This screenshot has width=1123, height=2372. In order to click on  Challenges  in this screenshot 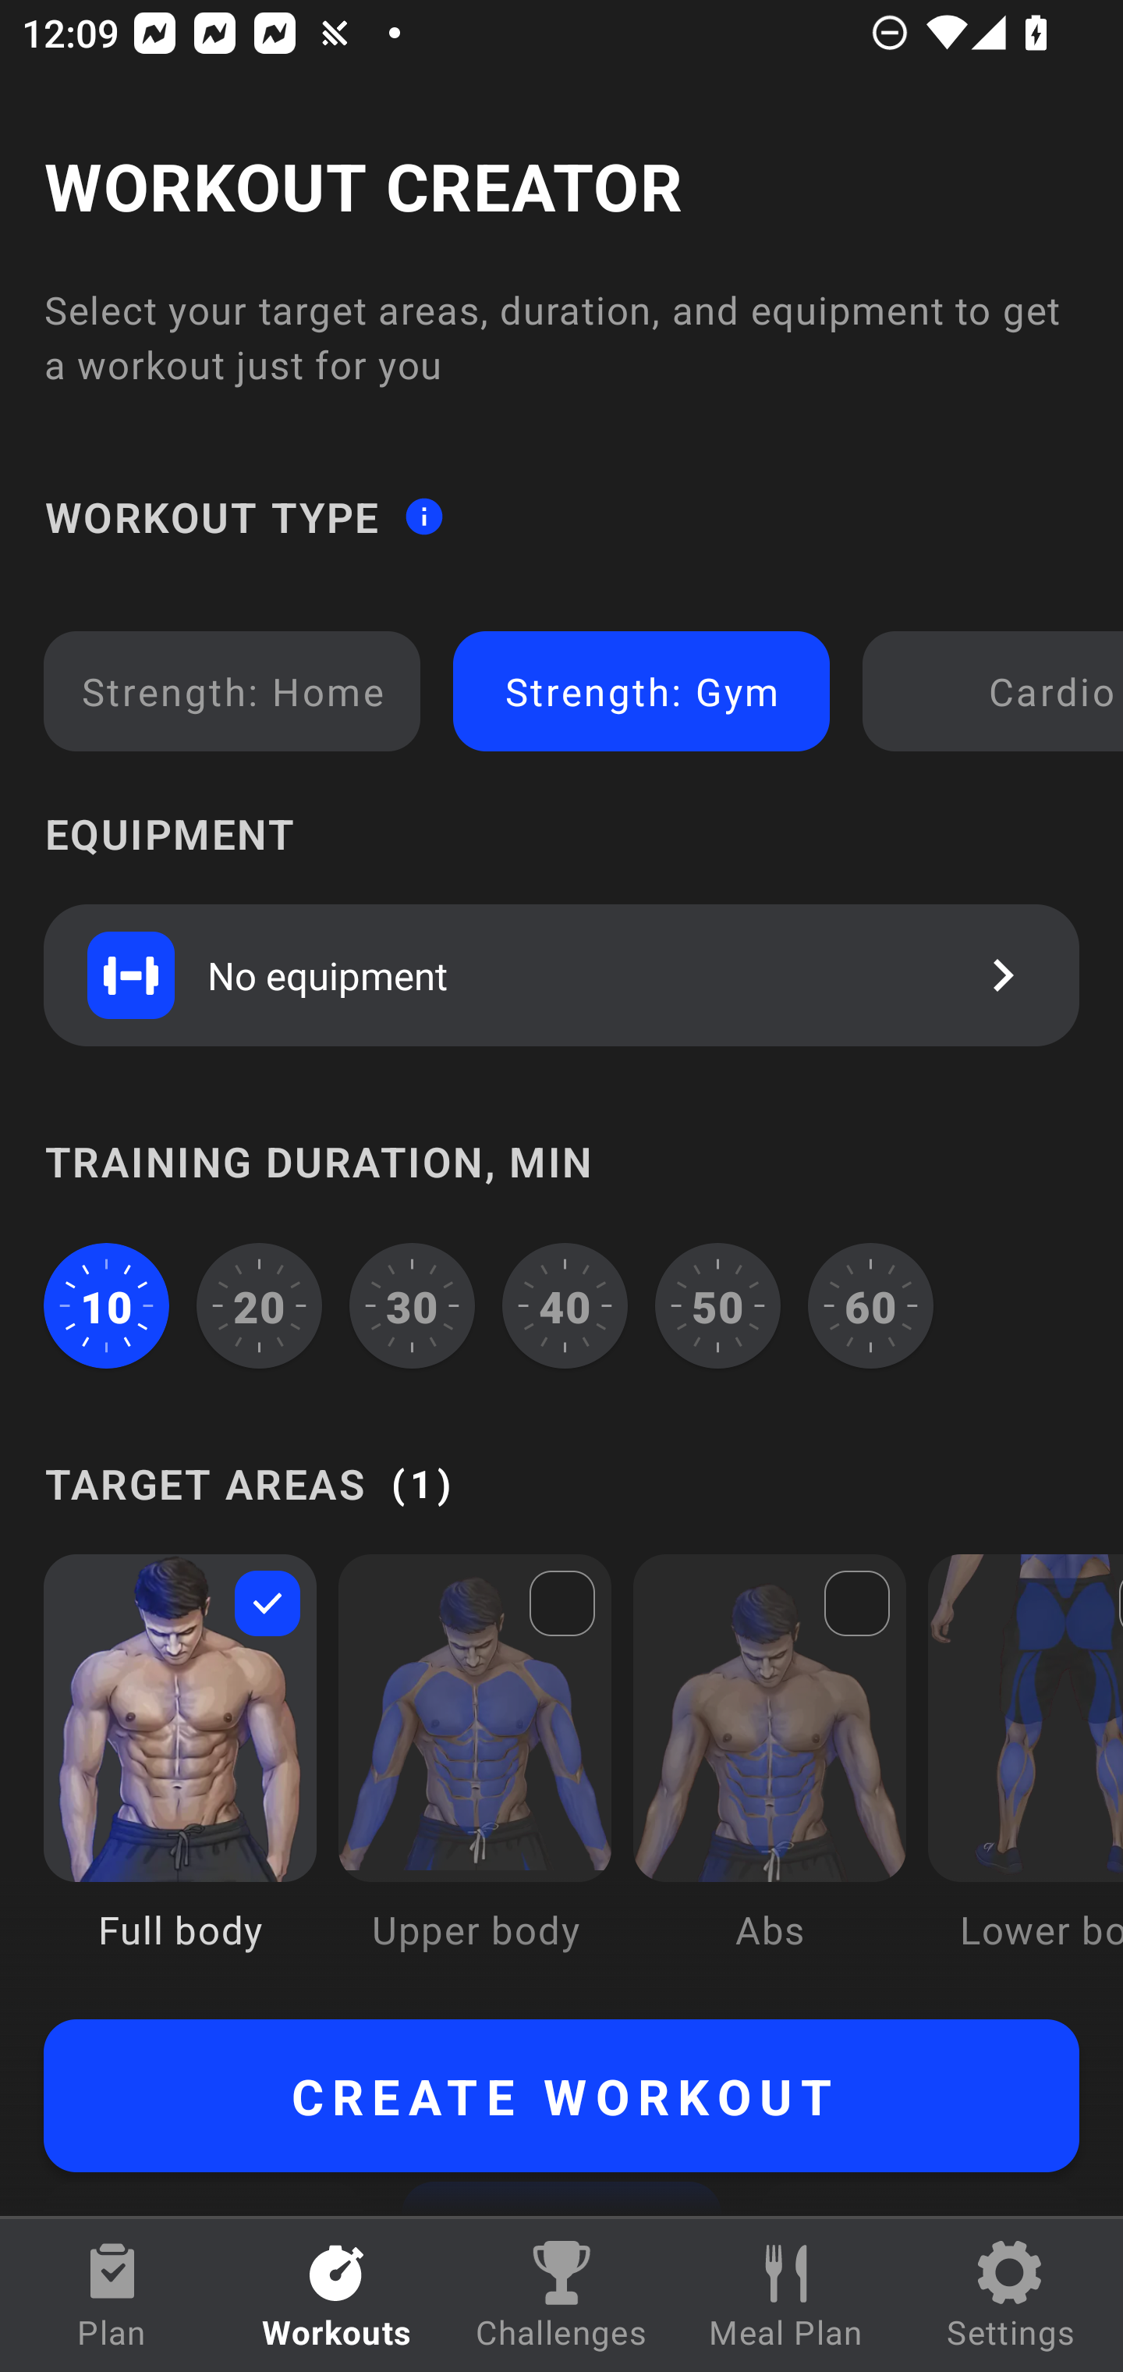, I will do `click(561, 2296)`.